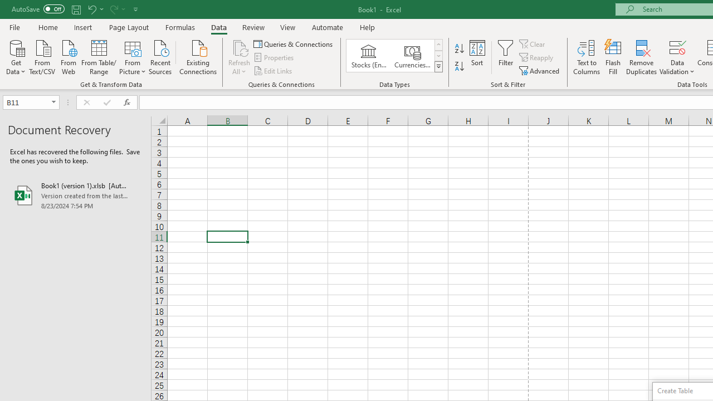 The height and width of the screenshot is (401, 713). I want to click on Sort..., so click(477, 57).